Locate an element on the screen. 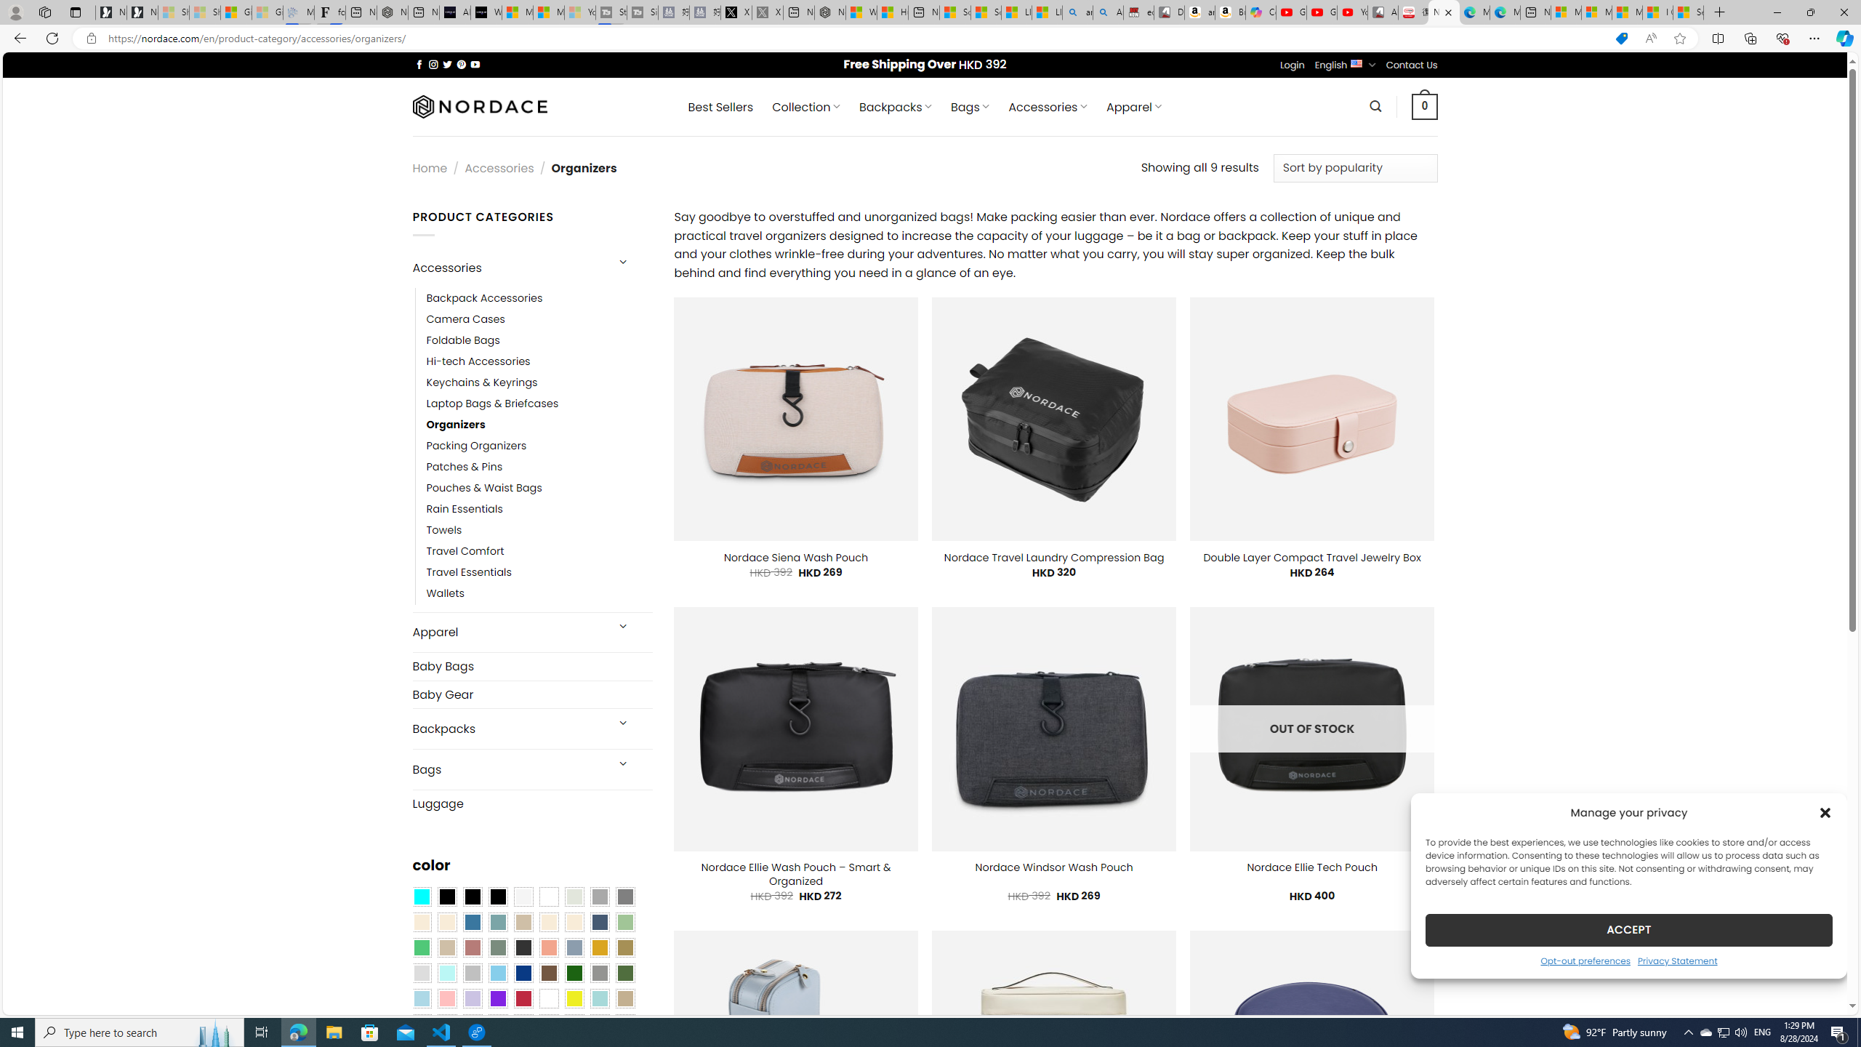 Image resolution: width=1861 pixels, height=1047 pixels. Follow on YouTube is located at coordinates (475, 64).